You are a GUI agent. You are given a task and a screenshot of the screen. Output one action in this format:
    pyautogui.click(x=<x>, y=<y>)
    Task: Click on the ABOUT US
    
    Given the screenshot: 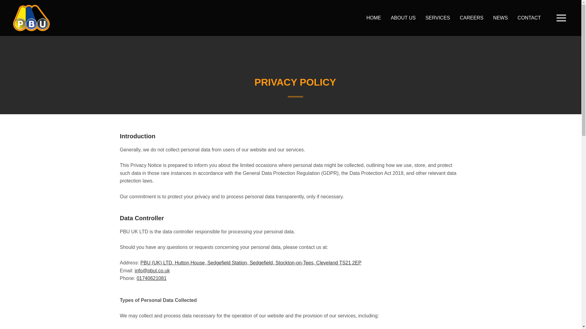 What is the action you would take?
    pyautogui.click(x=403, y=18)
    